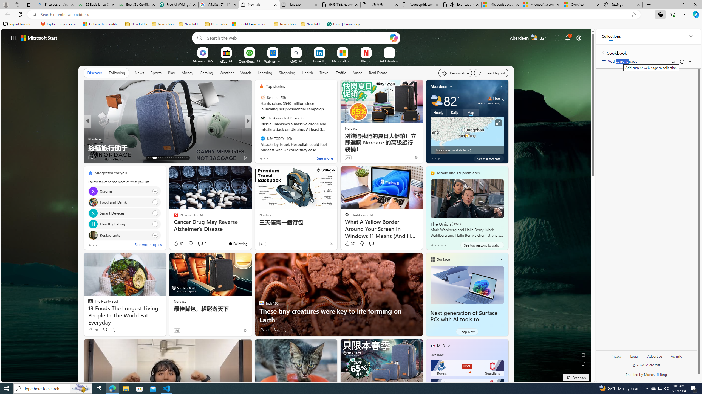 The image size is (702, 394). What do you see at coordinates (441, 346) in the screenshot?
I see `MLB` at bounding box center [441, 346].